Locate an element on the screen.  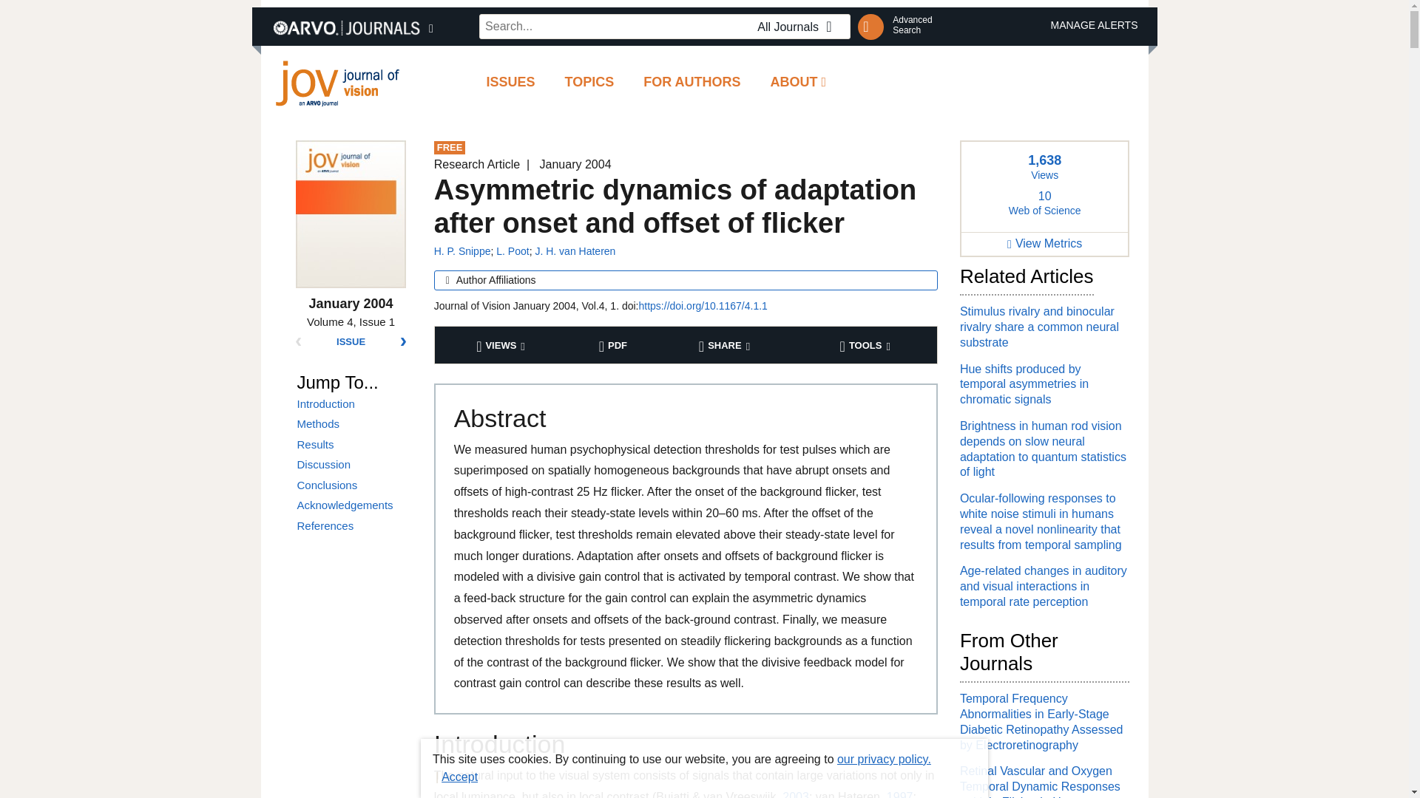
Introduction is located at coordinates (354, 526).